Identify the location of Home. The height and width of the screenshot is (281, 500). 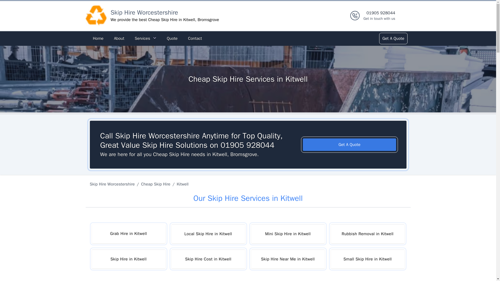
(98, 39).